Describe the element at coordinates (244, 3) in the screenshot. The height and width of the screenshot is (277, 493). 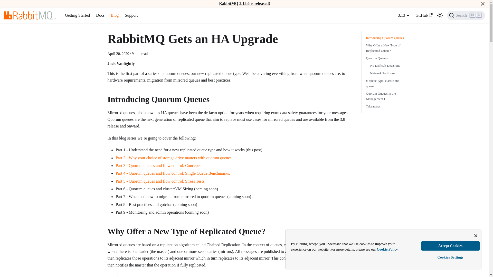
I see `RabbitMQ 3.13.6 is released!` at that location.